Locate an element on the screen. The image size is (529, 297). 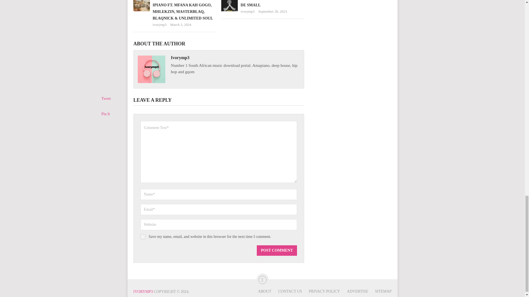
Post Comment is located at coordinates (277, 250).